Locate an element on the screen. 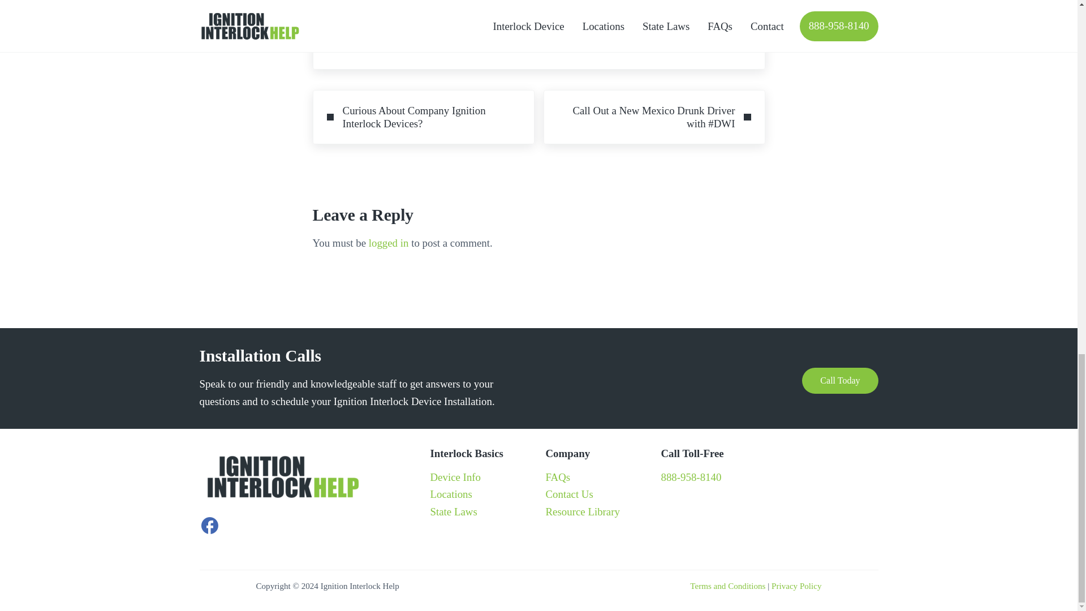 Image resolution: width=1086 pixels, height=611 pixels. Call Today is located at coordinates (839, 380).